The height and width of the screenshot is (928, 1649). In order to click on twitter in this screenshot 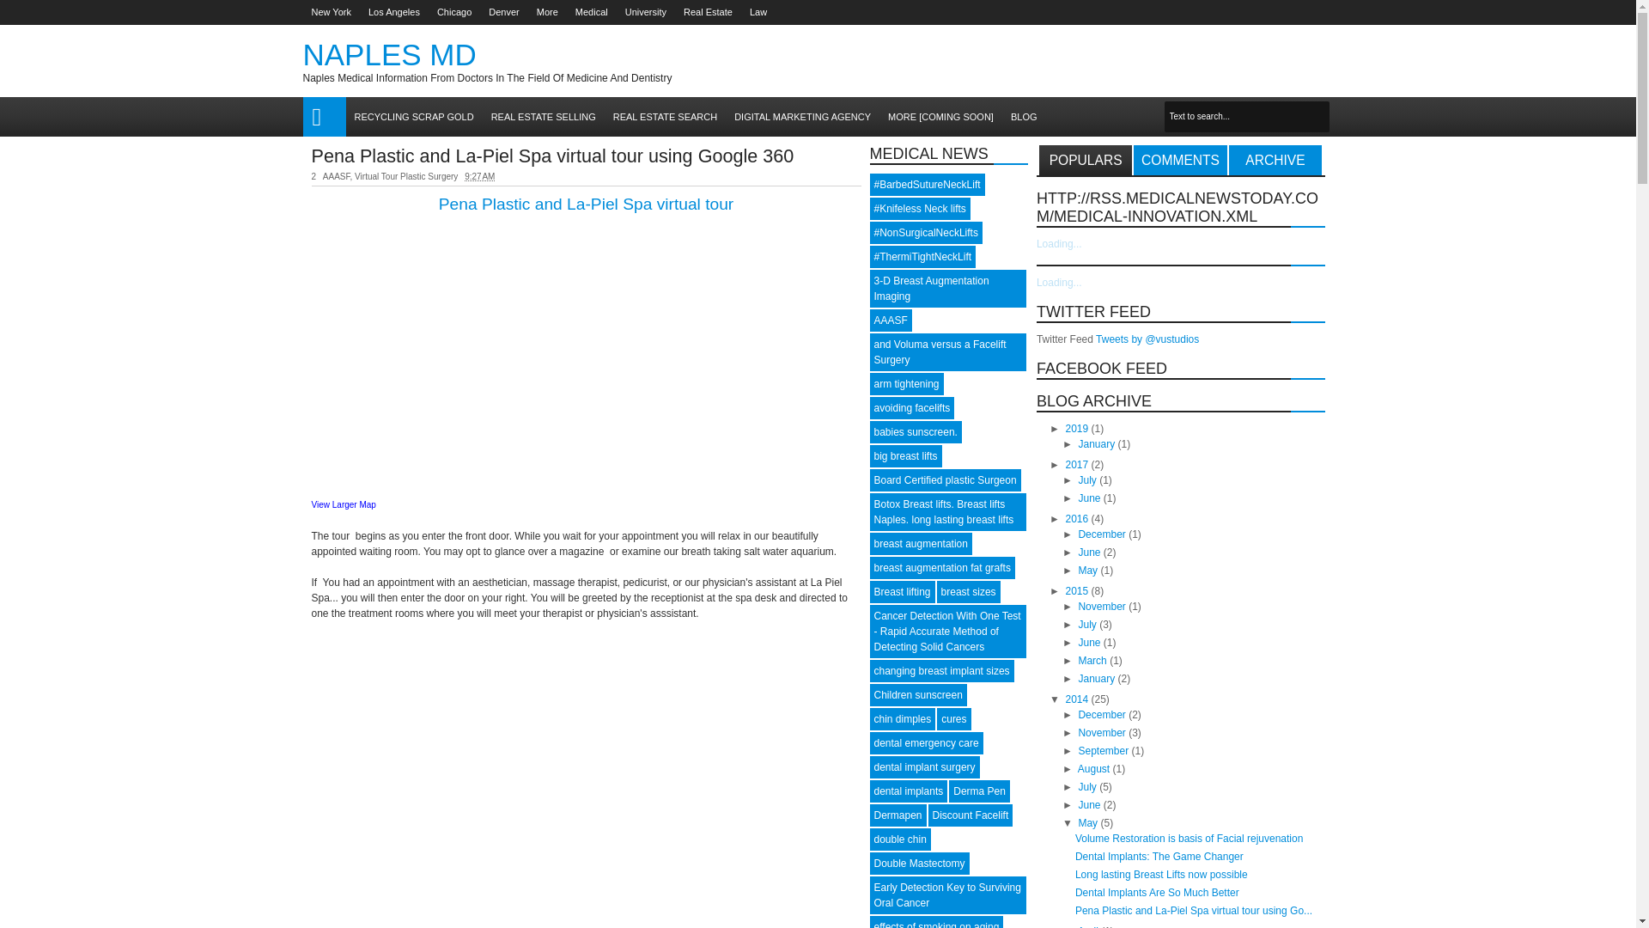, I will do `click(1187, 12)`.